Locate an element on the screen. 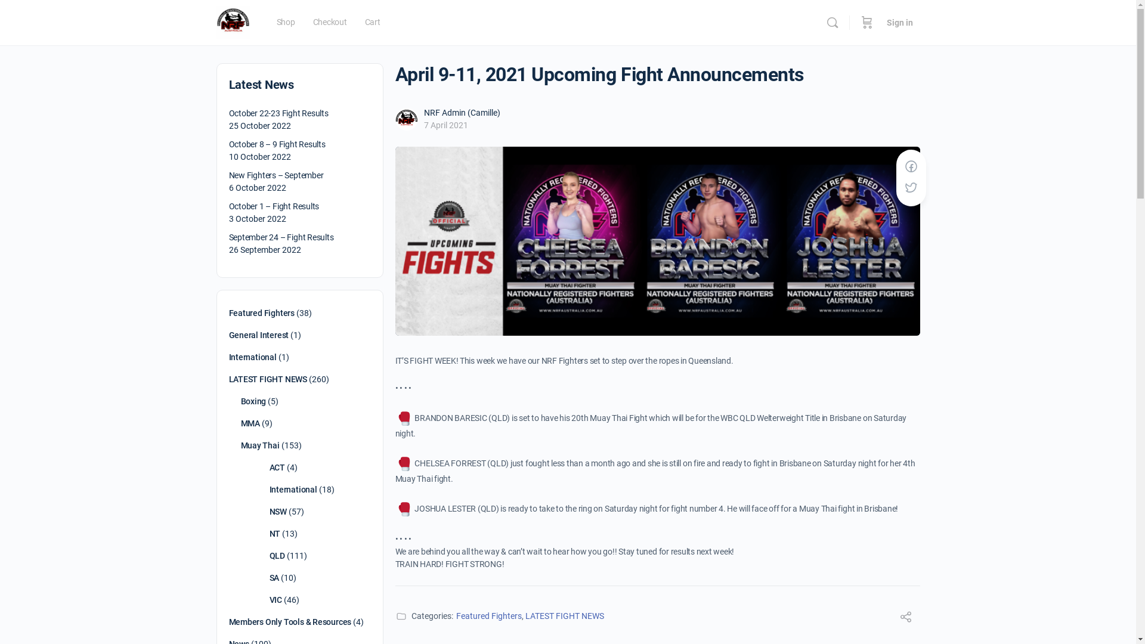 The width and height of the screenshot is (1145, 644). Cart is located at coordinates (373, 23).